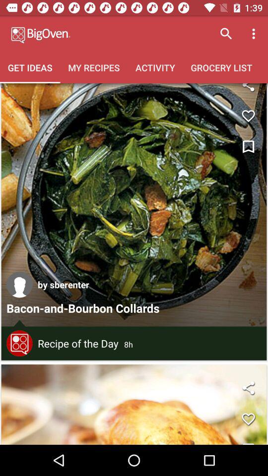  Describe the element at coordinates (134, 205) in the screenshot. I see `open recipe` at that location.